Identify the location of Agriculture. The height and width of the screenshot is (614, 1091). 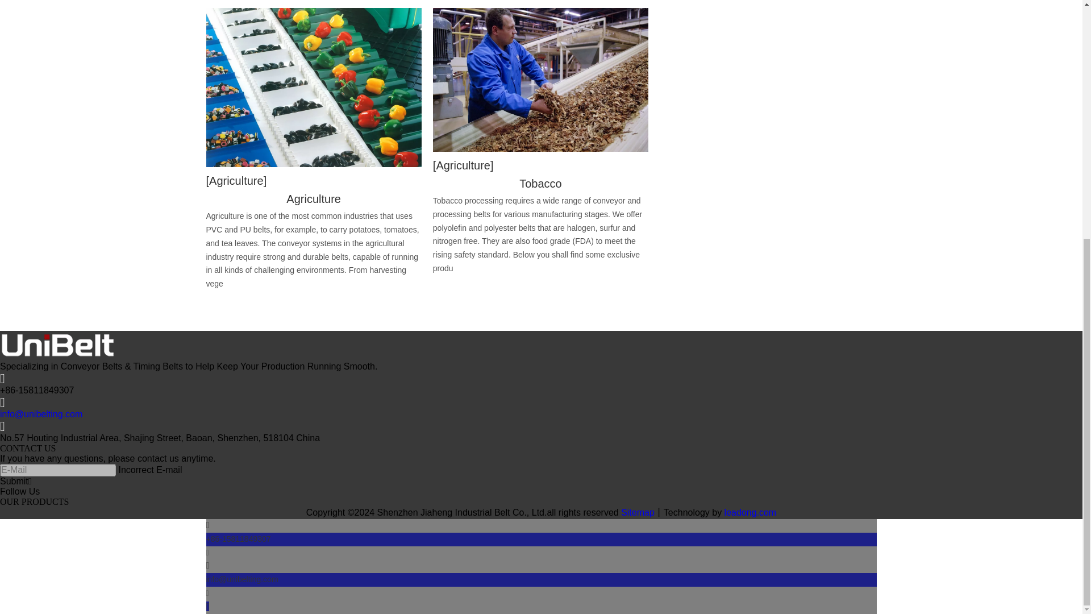
(314, 199).